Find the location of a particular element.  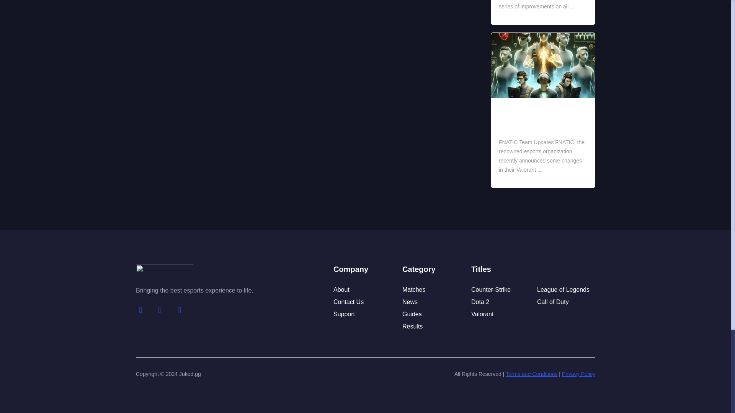

Logo - Transparent is located at coordinates (165, 275).